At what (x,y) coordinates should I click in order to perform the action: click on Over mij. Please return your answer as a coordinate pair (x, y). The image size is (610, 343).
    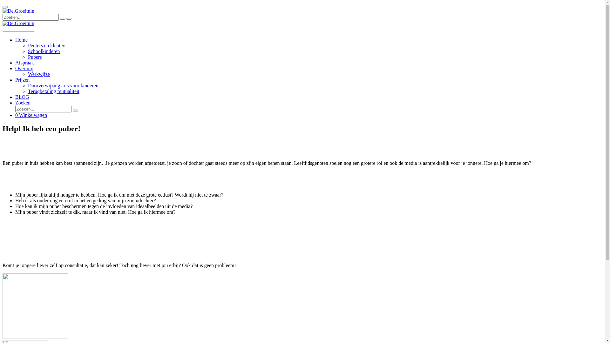
    Looking at the image, I should click on (24, 69).